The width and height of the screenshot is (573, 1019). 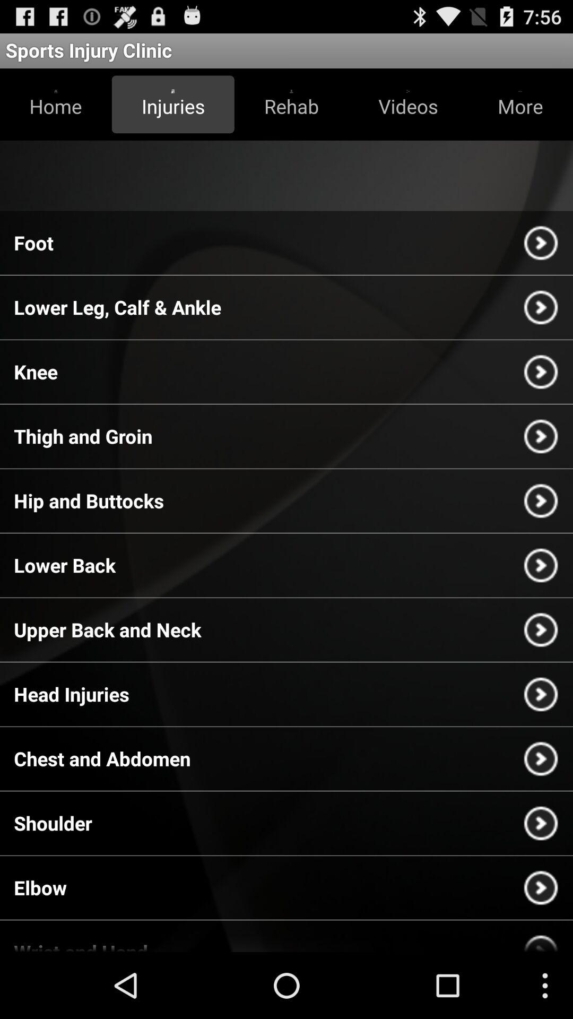 What do you see at coordinates (541, 758) in the screenshot?
I see `select the arrow button which is next to the chest and abdomen` at bounding box center [541, 758].